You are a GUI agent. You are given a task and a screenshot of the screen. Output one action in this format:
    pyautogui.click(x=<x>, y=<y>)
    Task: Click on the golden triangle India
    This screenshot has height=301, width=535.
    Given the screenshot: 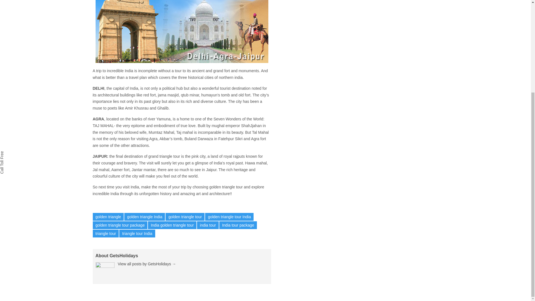 What is the action you would take?
    pyautogui.click(x=144, y=217)
    